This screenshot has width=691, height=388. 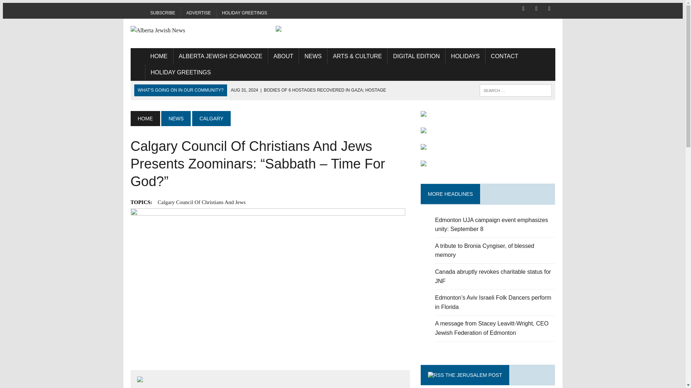 What do you see at coordinates (199, 13) in the screenshot?
I see `ADVERTISE` at bounding box center [199, 13].